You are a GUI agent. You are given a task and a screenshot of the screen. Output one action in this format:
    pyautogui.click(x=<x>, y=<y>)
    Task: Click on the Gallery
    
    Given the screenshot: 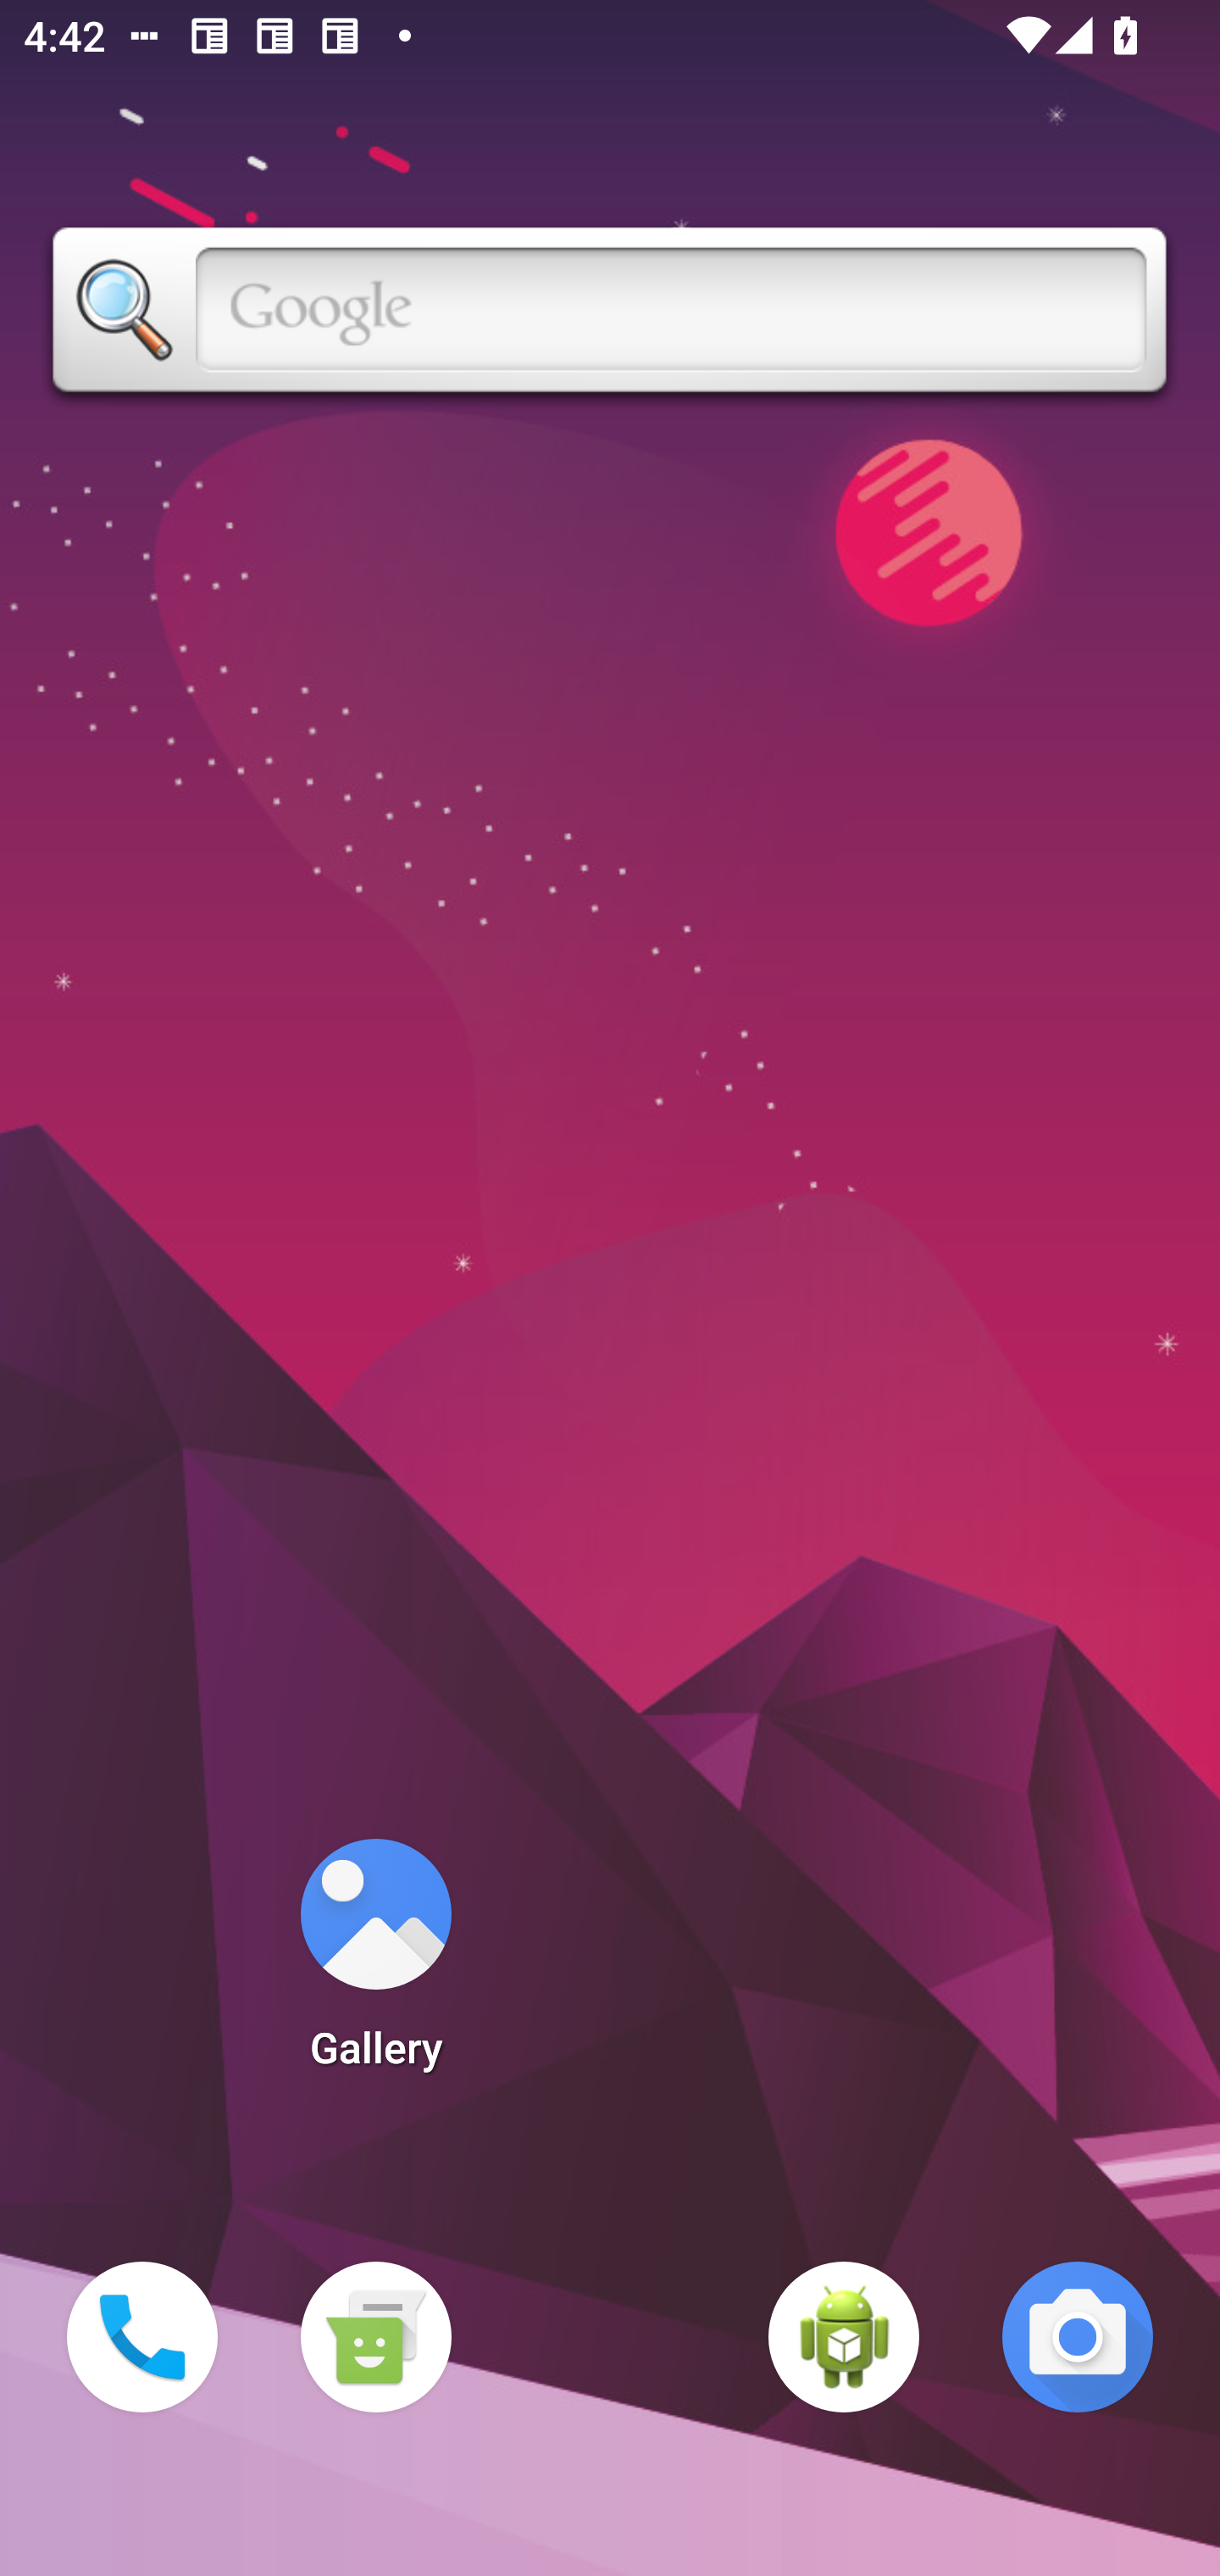 What is the action you would take?
    pyautogui.click(x=375, y=1964)
    